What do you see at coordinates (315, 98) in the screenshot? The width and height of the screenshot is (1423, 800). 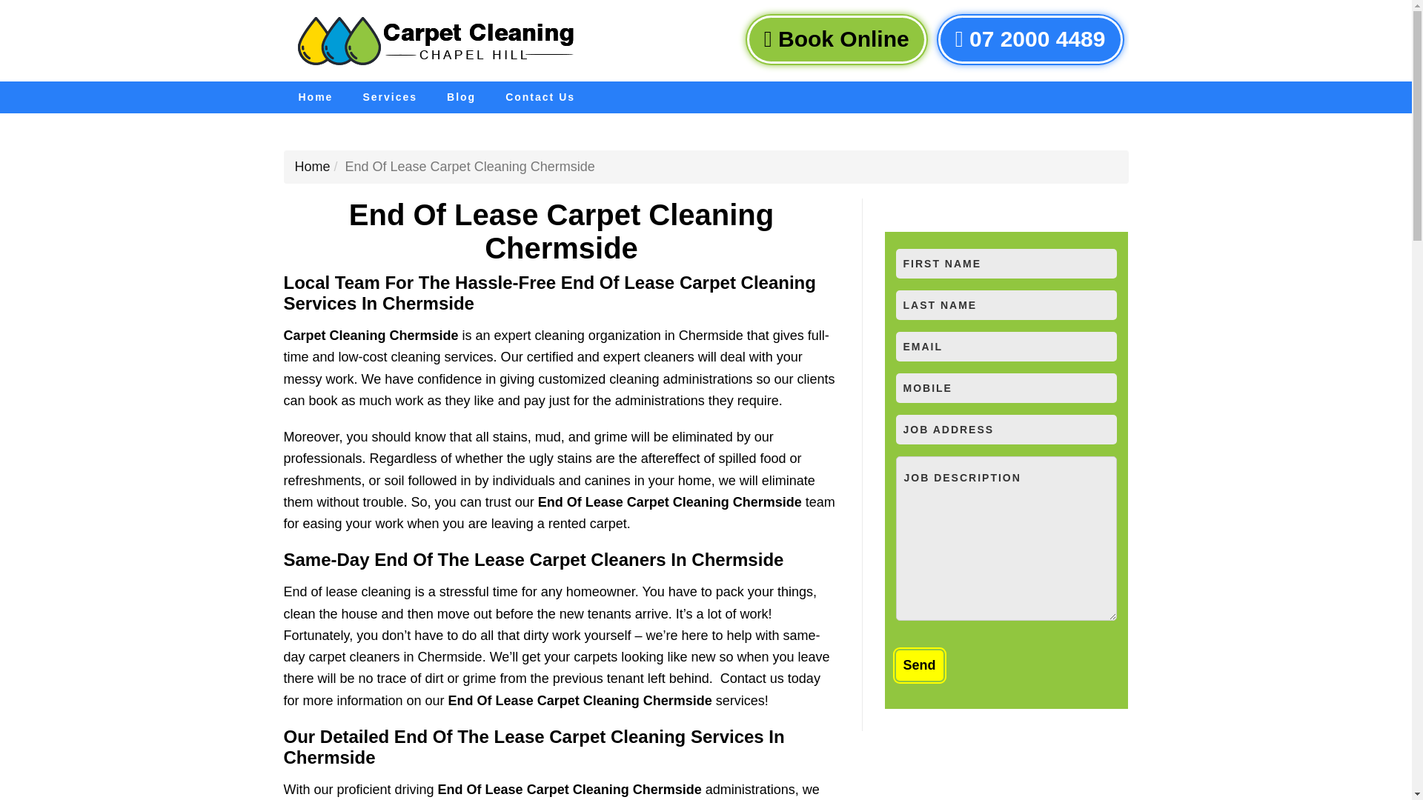 I see `Home` at bounding box center [315, 98].